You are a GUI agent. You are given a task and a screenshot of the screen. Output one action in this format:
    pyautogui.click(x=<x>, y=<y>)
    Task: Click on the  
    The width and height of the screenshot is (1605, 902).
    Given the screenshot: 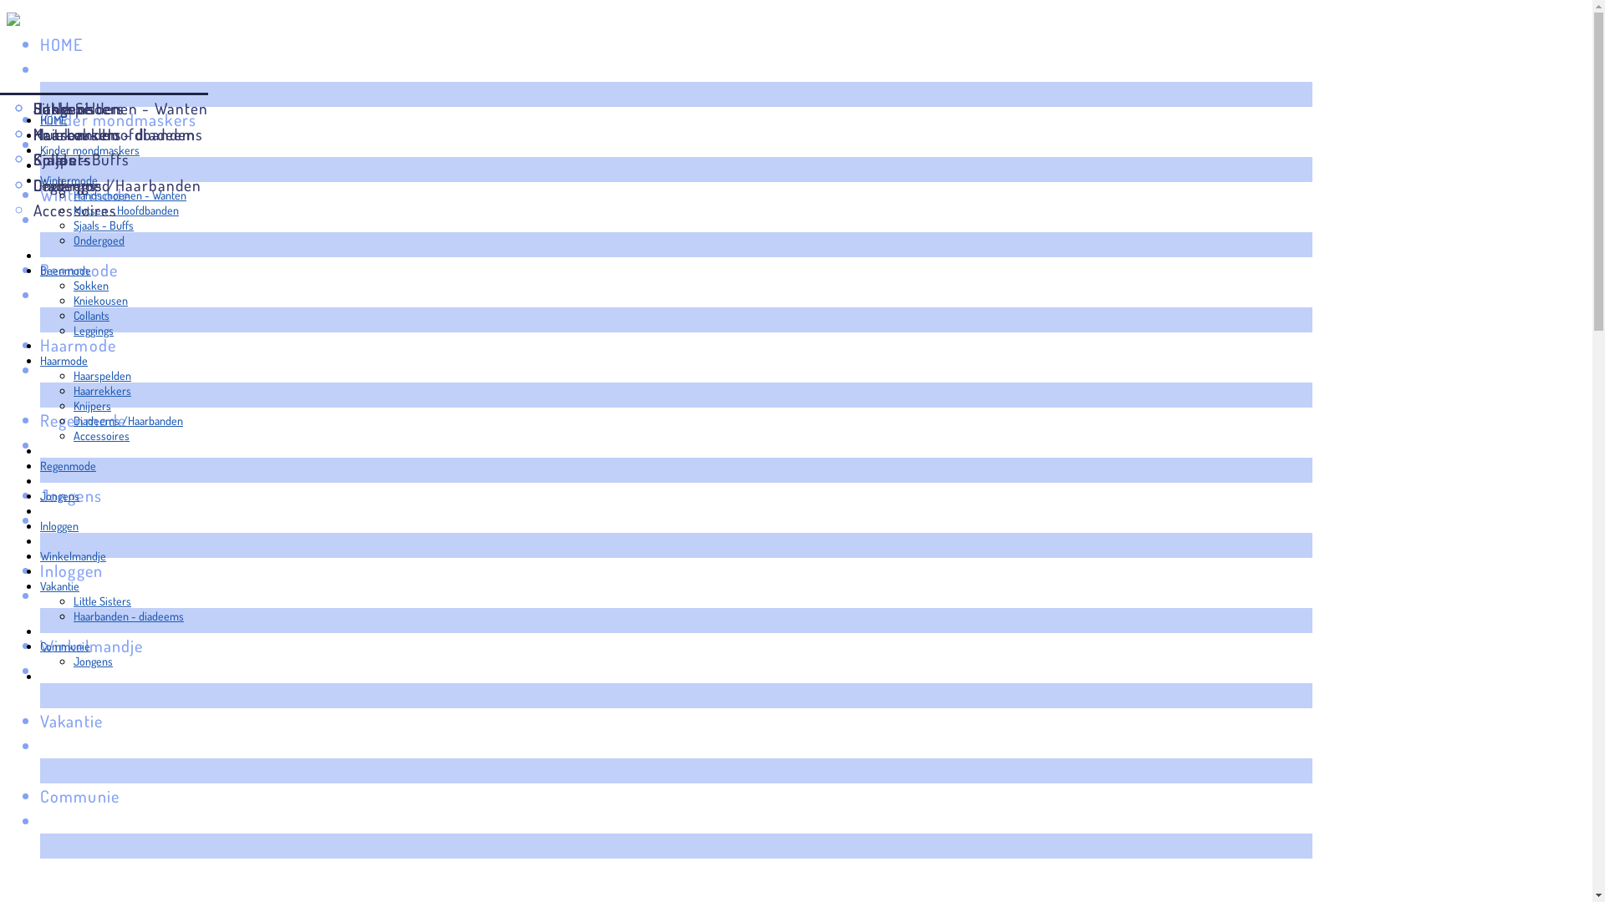 What is the action you would take?
    pyautogui.click(x=45, y=256)
    